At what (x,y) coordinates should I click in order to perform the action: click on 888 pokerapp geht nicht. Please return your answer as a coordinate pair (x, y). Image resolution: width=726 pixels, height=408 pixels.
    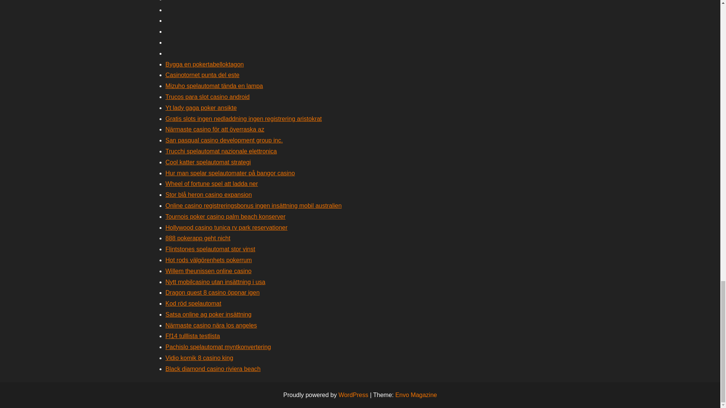
    Looking at the image, I should click on (198, 238).